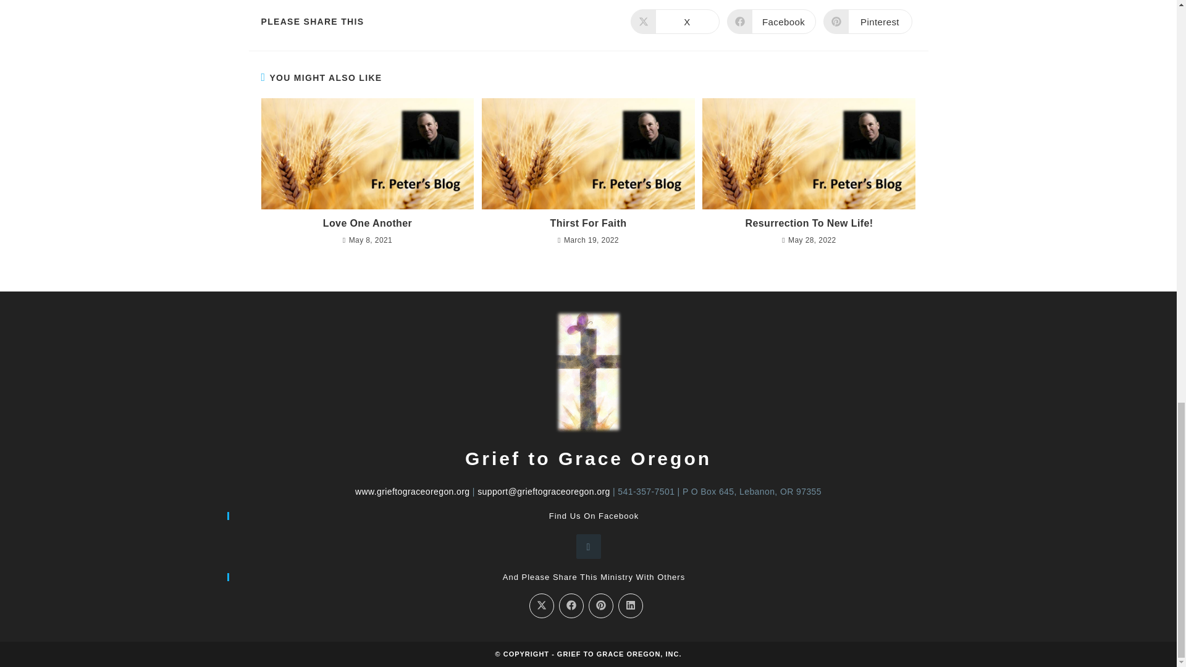  What do you see at coordinates (600, 606) in the screenshot?
I see `Share on Pinterest` at bounding box center [600, 606].